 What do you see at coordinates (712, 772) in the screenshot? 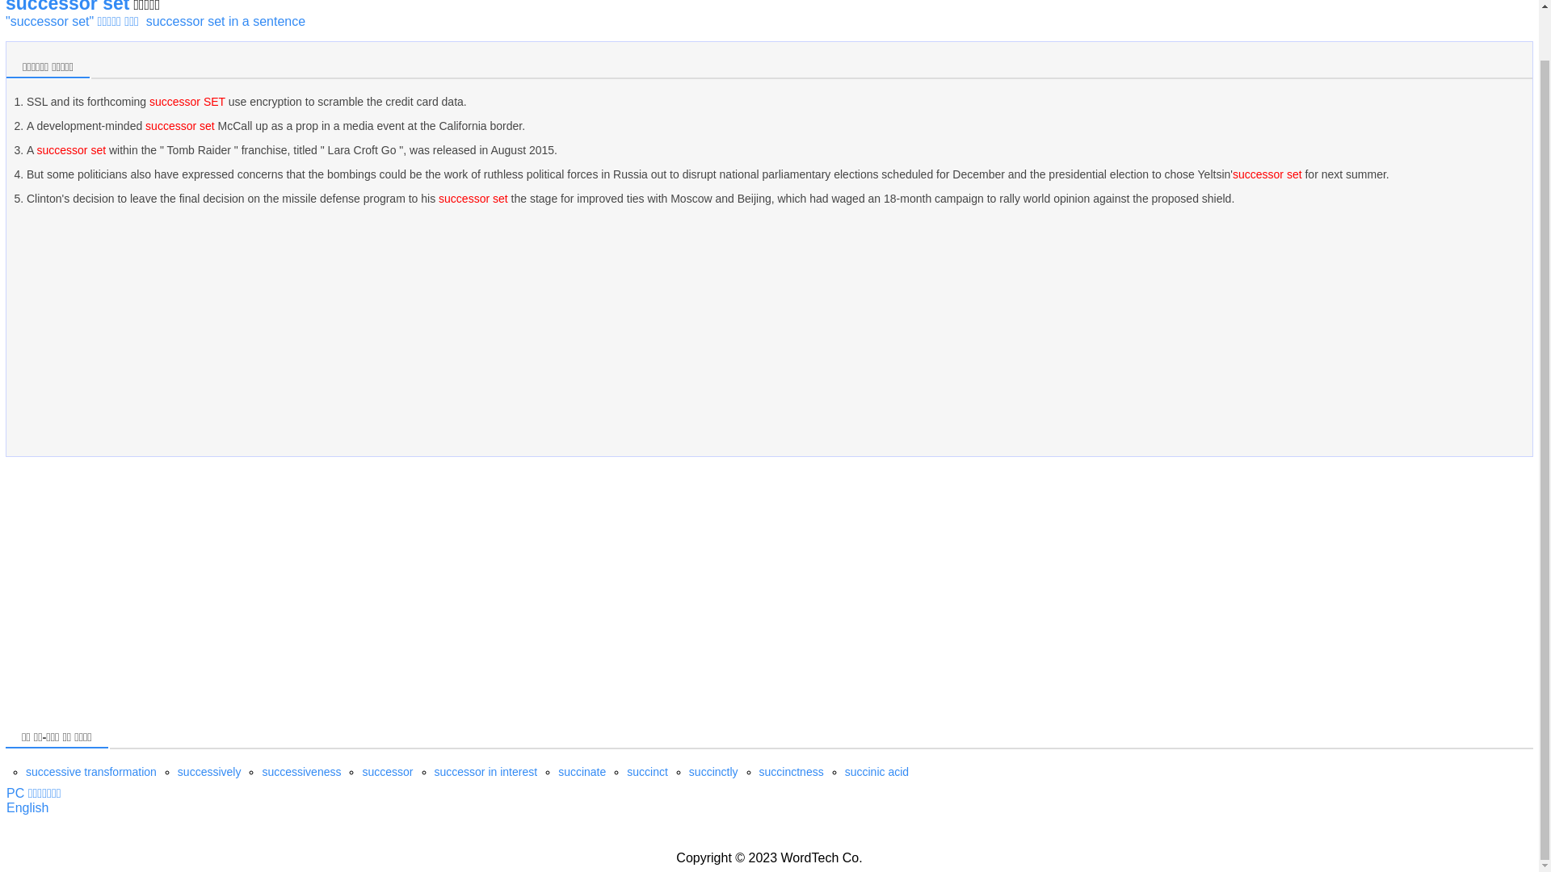
I see `succinctly` at bounding box center [712, 772].